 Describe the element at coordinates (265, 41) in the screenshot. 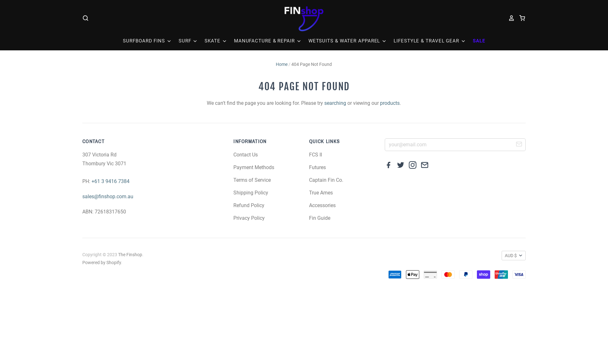

I see `MANUFACTURE & REPAIR` at that location.